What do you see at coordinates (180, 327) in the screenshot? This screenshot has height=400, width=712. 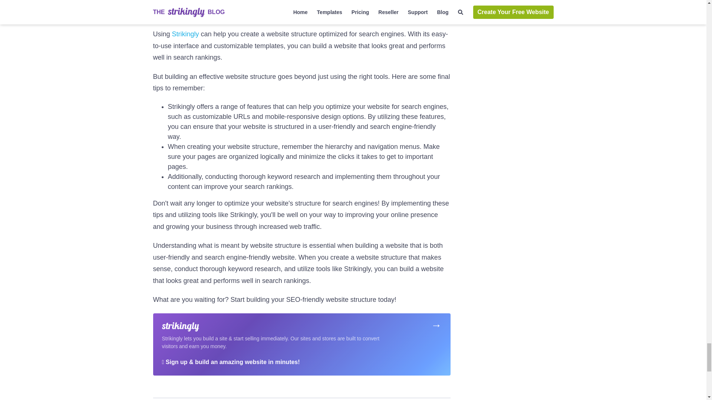 I see `Strikingly Logo` at bounding box center [180, 327].